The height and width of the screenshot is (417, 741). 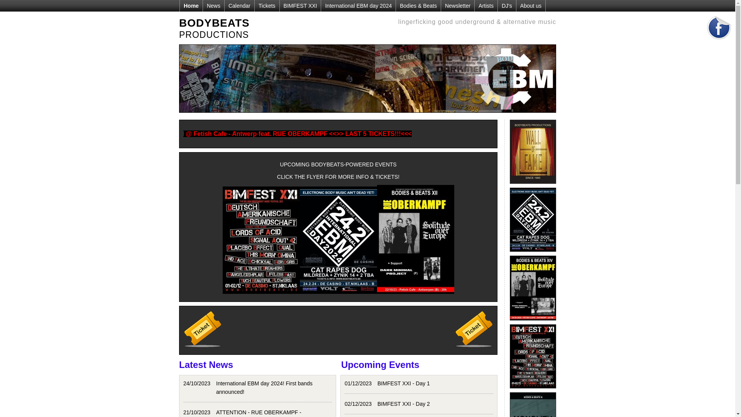 I want to click on Calendar, so click(x=239, y=6).